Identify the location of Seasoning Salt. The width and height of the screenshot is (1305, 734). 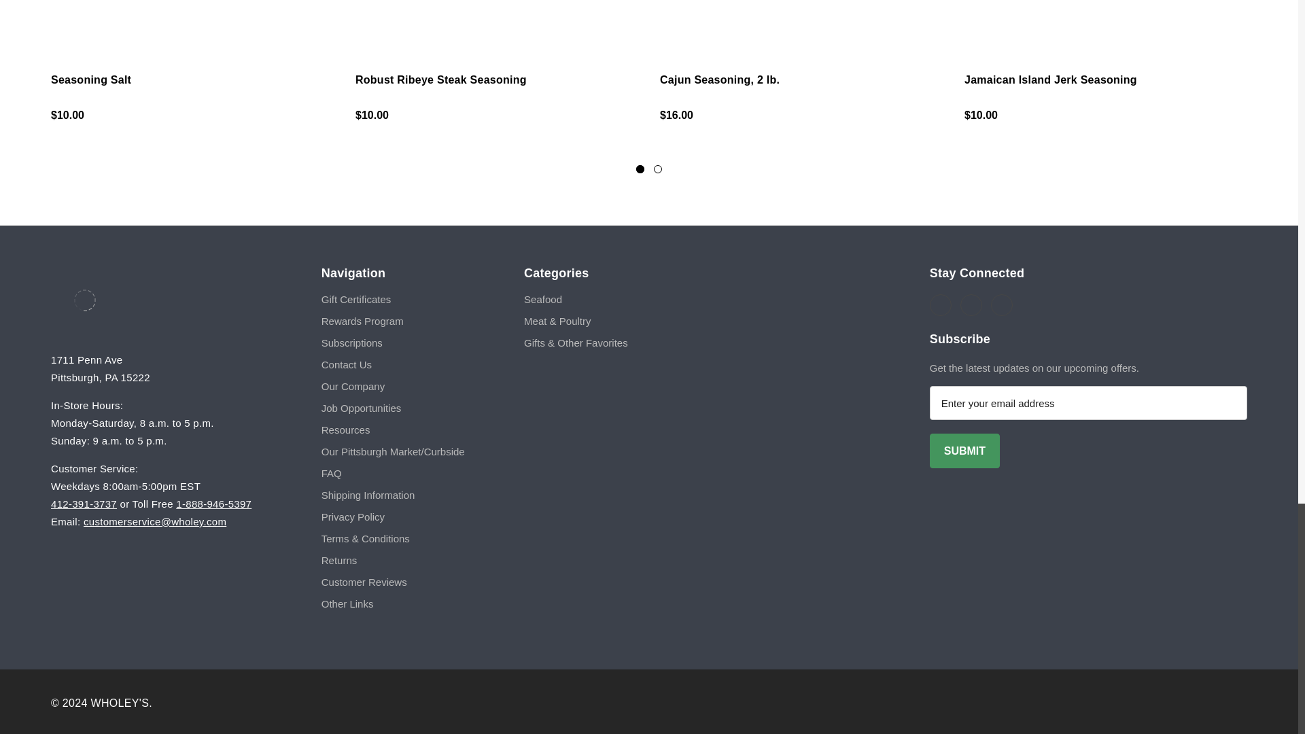
(193, 28).